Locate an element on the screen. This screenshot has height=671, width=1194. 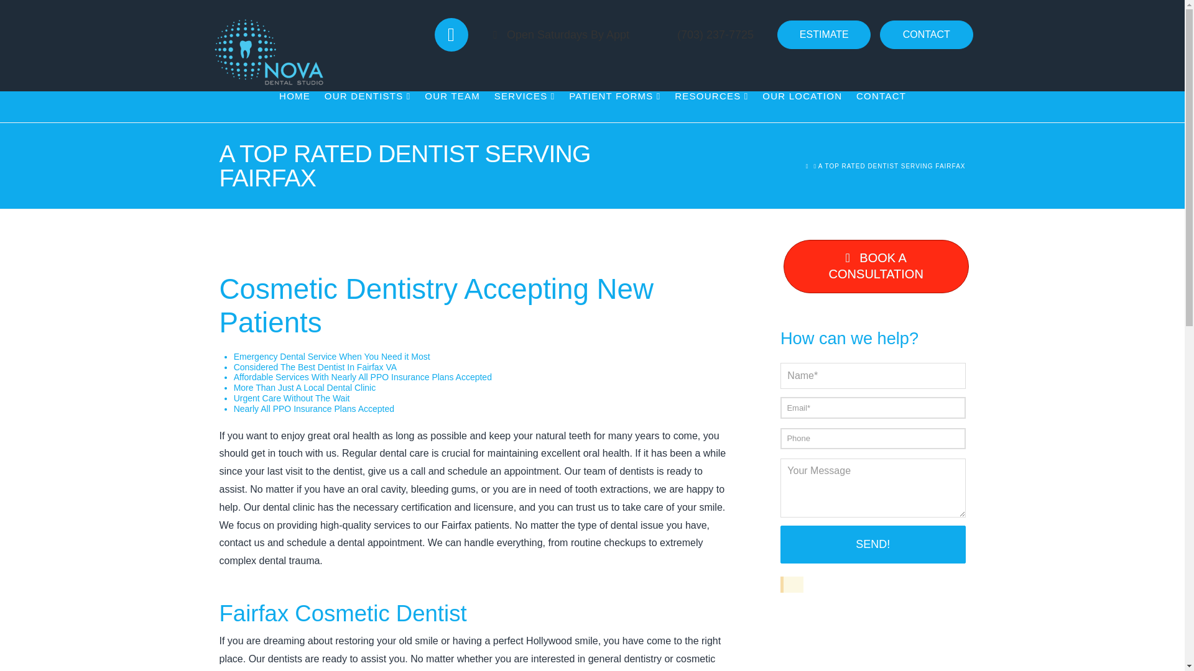
RESOURCES is located at coordinates (711, 106).